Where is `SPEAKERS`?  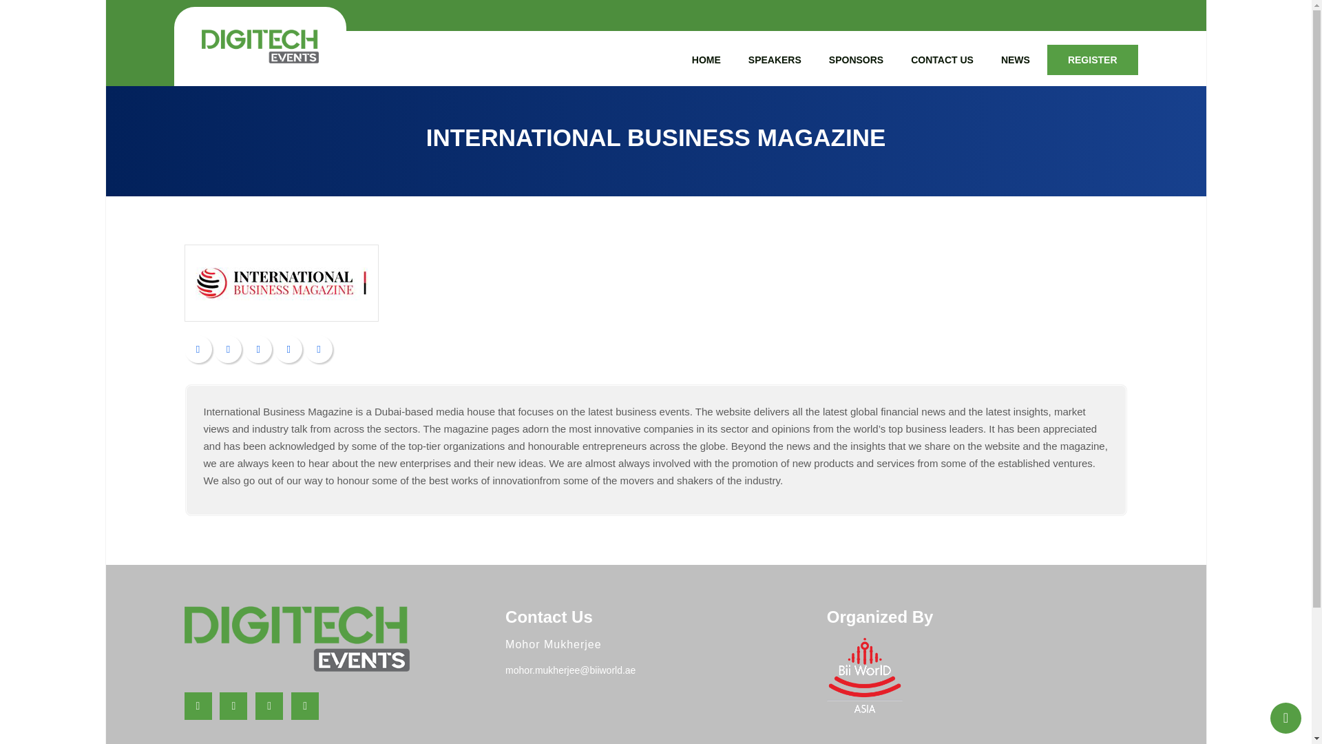
SPEAKERS is located at coordinates (774, 60).